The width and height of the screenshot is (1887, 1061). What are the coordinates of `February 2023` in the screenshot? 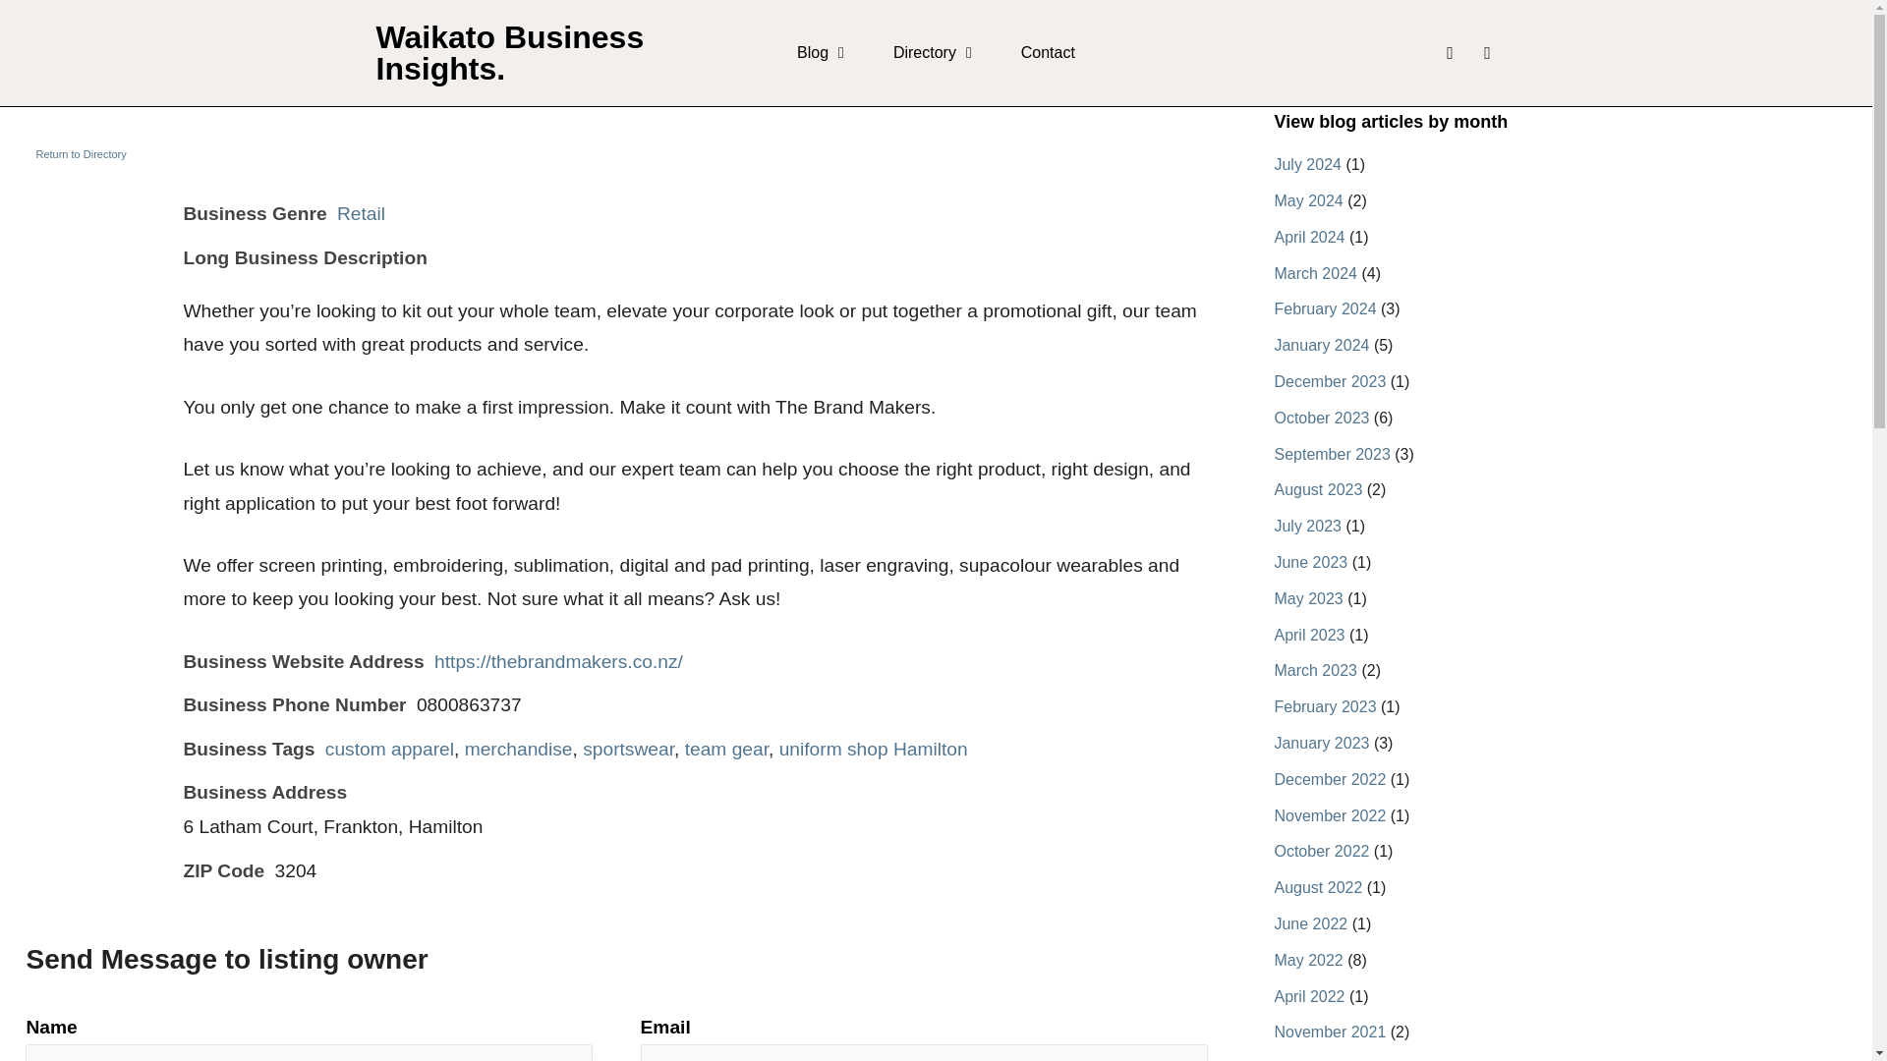 It's located at (1325, 705).